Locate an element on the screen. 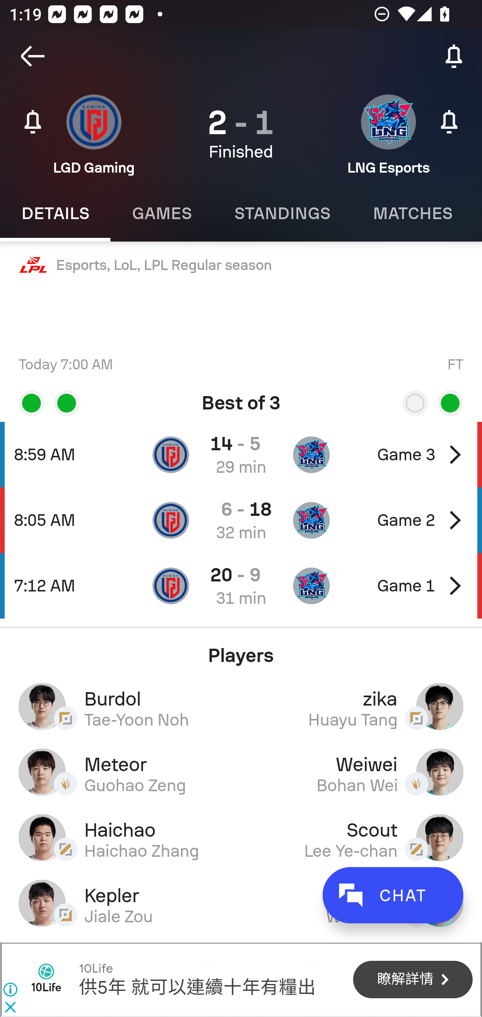 Image resolution: width=482 pixels, height=1017 pixels. 10Life is located at coordinates (95, 968).